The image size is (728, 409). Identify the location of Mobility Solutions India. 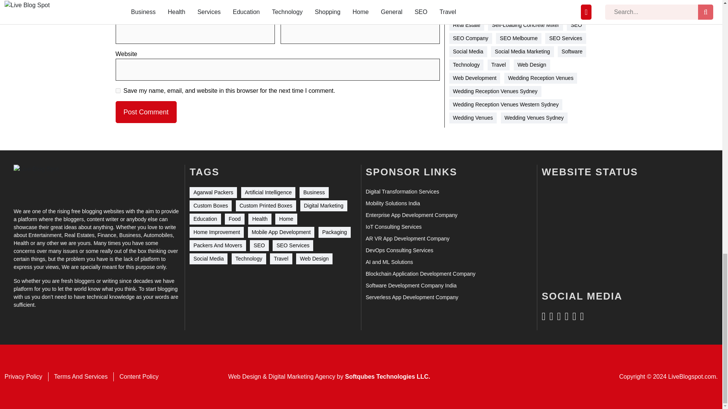
(392, 203).